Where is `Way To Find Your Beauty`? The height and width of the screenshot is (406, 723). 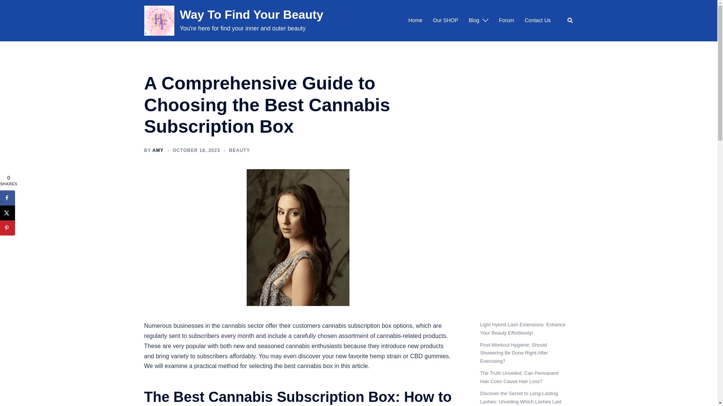
Way To Find Your Beauty is located at coordinates (159, 21).